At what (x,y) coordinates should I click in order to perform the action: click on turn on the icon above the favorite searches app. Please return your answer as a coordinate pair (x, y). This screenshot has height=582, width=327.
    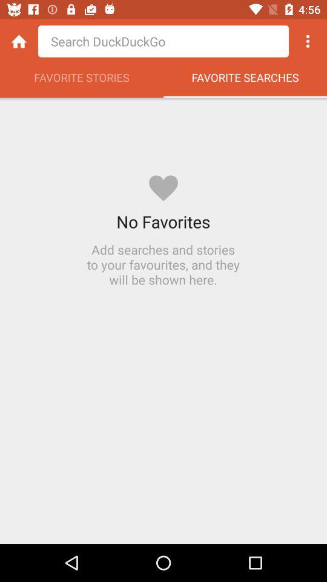
    Looking at the image, I should click on (308, 41).